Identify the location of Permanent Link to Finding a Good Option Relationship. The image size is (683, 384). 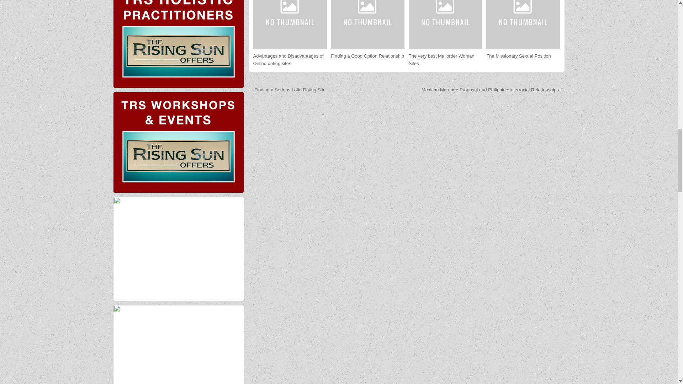
(367, 56).